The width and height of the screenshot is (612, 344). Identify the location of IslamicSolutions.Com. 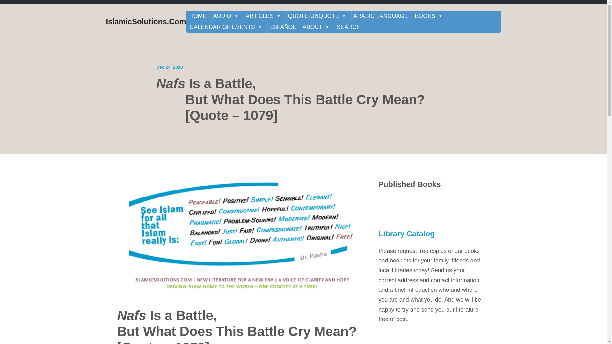
(146, 22).